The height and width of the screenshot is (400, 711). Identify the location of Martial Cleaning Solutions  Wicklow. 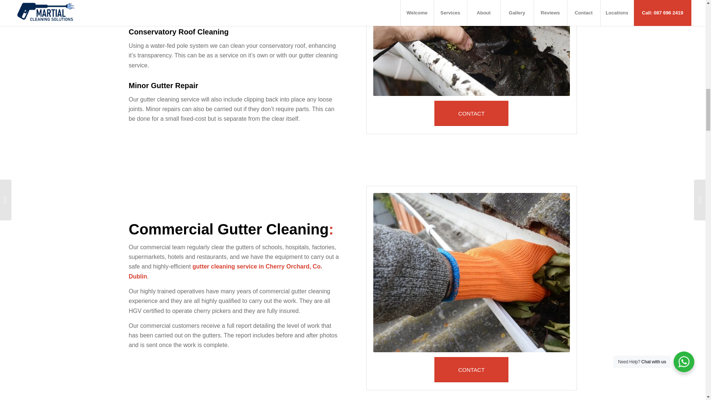
(472, 273).